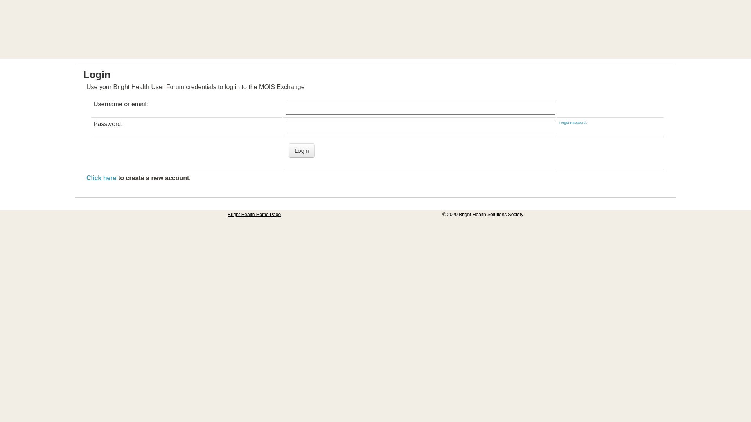 The image size is (751, 422). What do you see at coordinates (302, 151) in the screenshot?
I see `Login` at bounding box center [302, 151].